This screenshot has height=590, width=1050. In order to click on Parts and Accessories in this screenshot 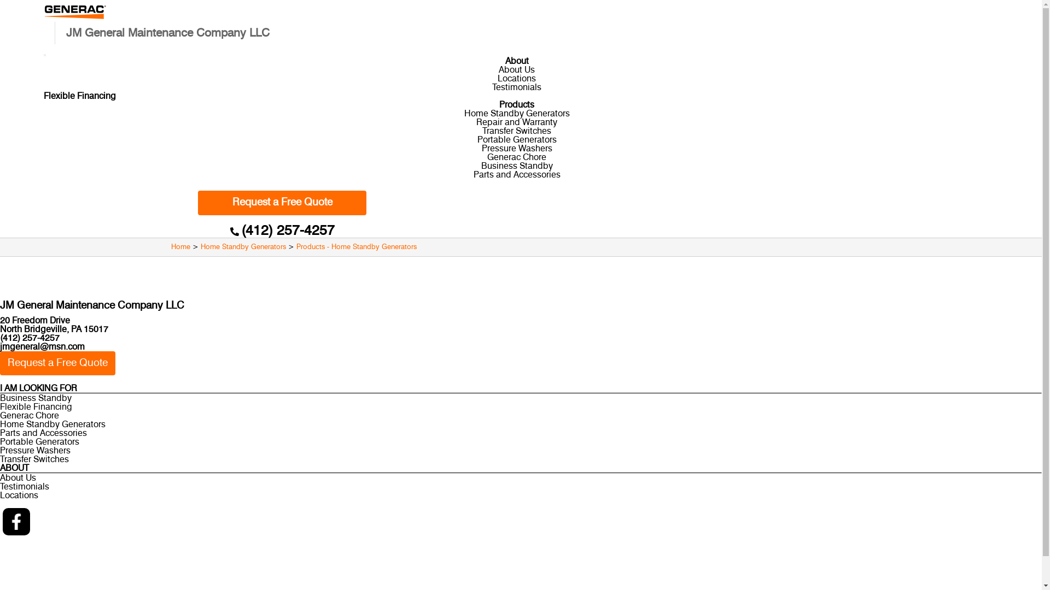, I will do `click(521, 433)`.